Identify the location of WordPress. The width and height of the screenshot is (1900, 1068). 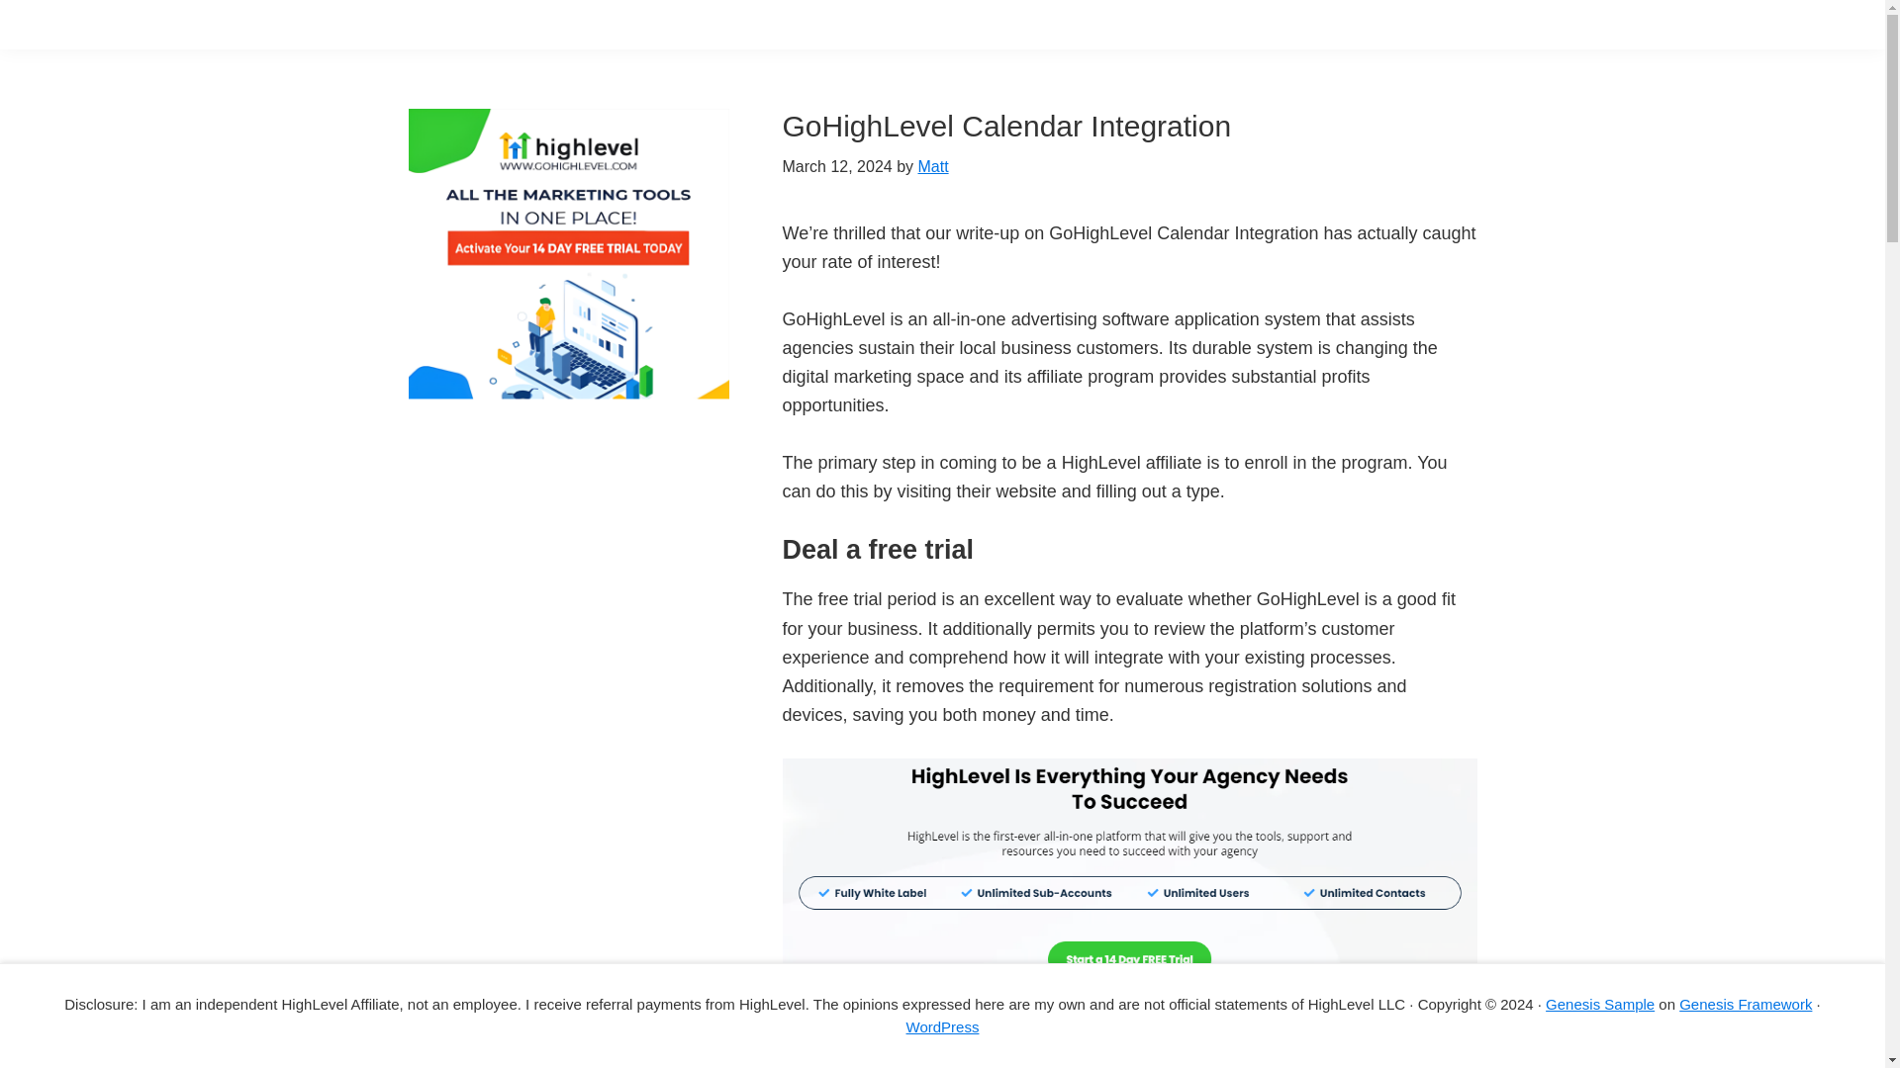
(942, 1026).